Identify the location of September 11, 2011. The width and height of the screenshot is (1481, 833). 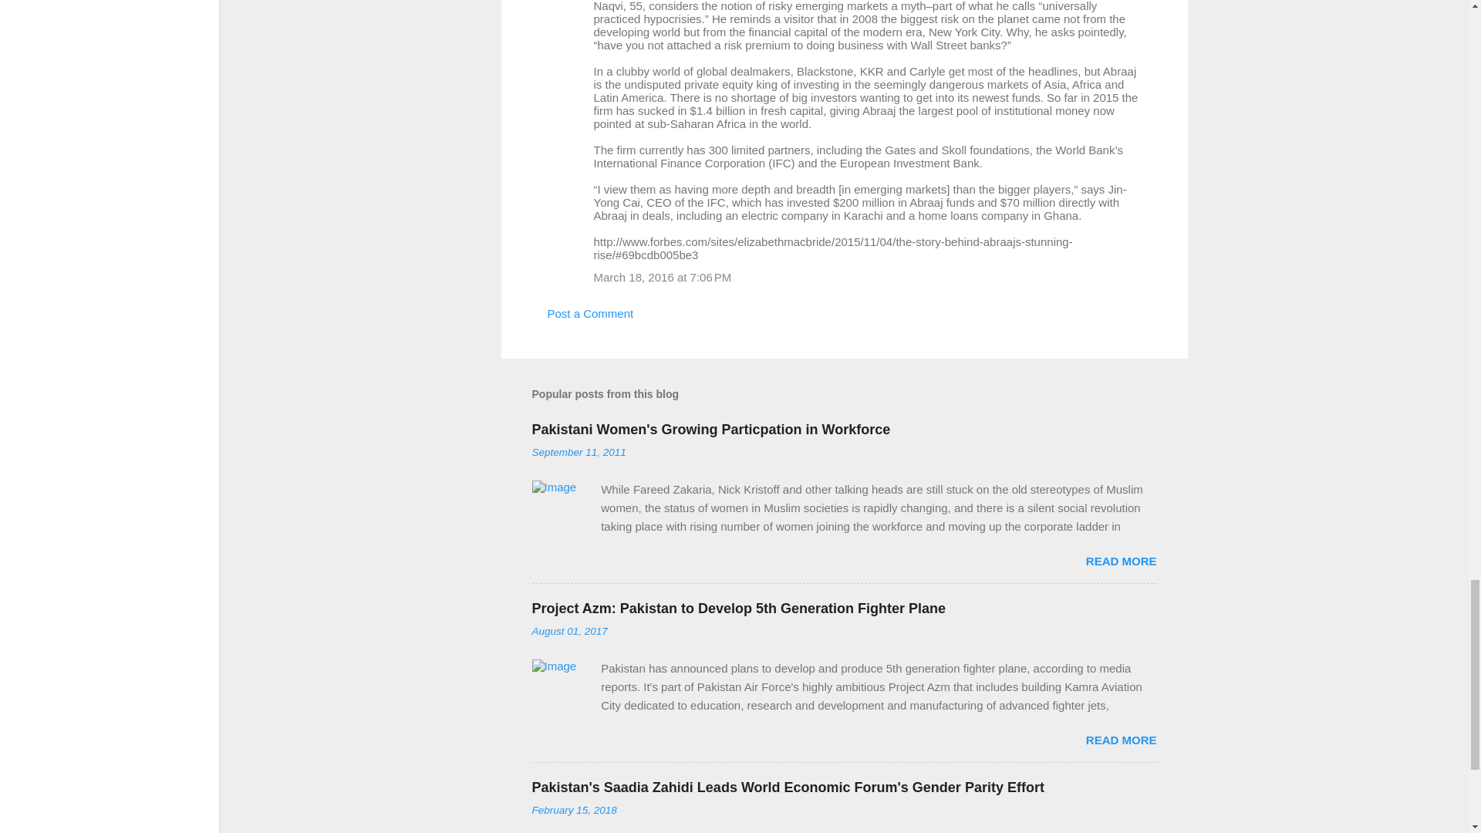
(579, 452).